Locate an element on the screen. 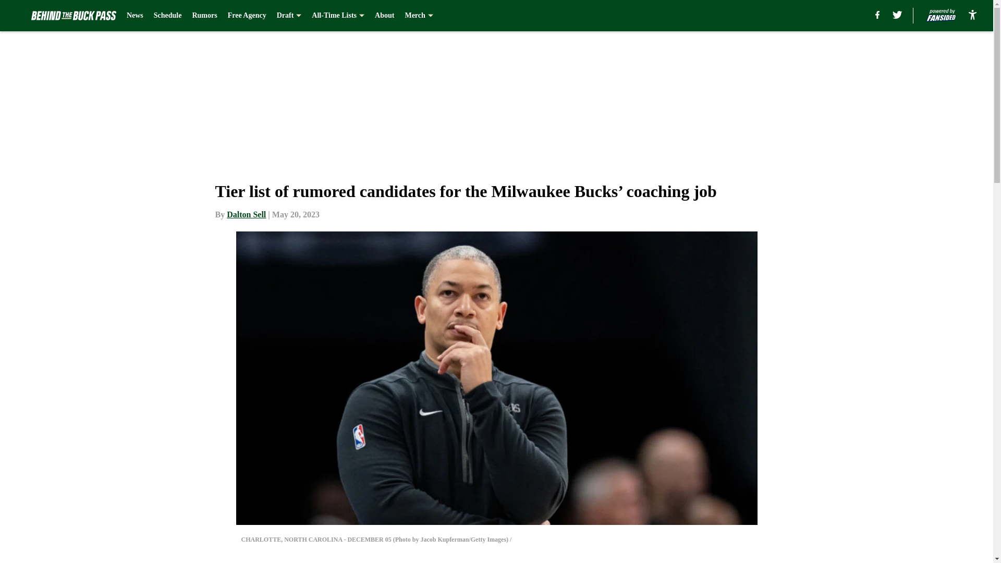 The height and width of the screenshot is (563, 1001). Draft is located at coordinates (289, 16).